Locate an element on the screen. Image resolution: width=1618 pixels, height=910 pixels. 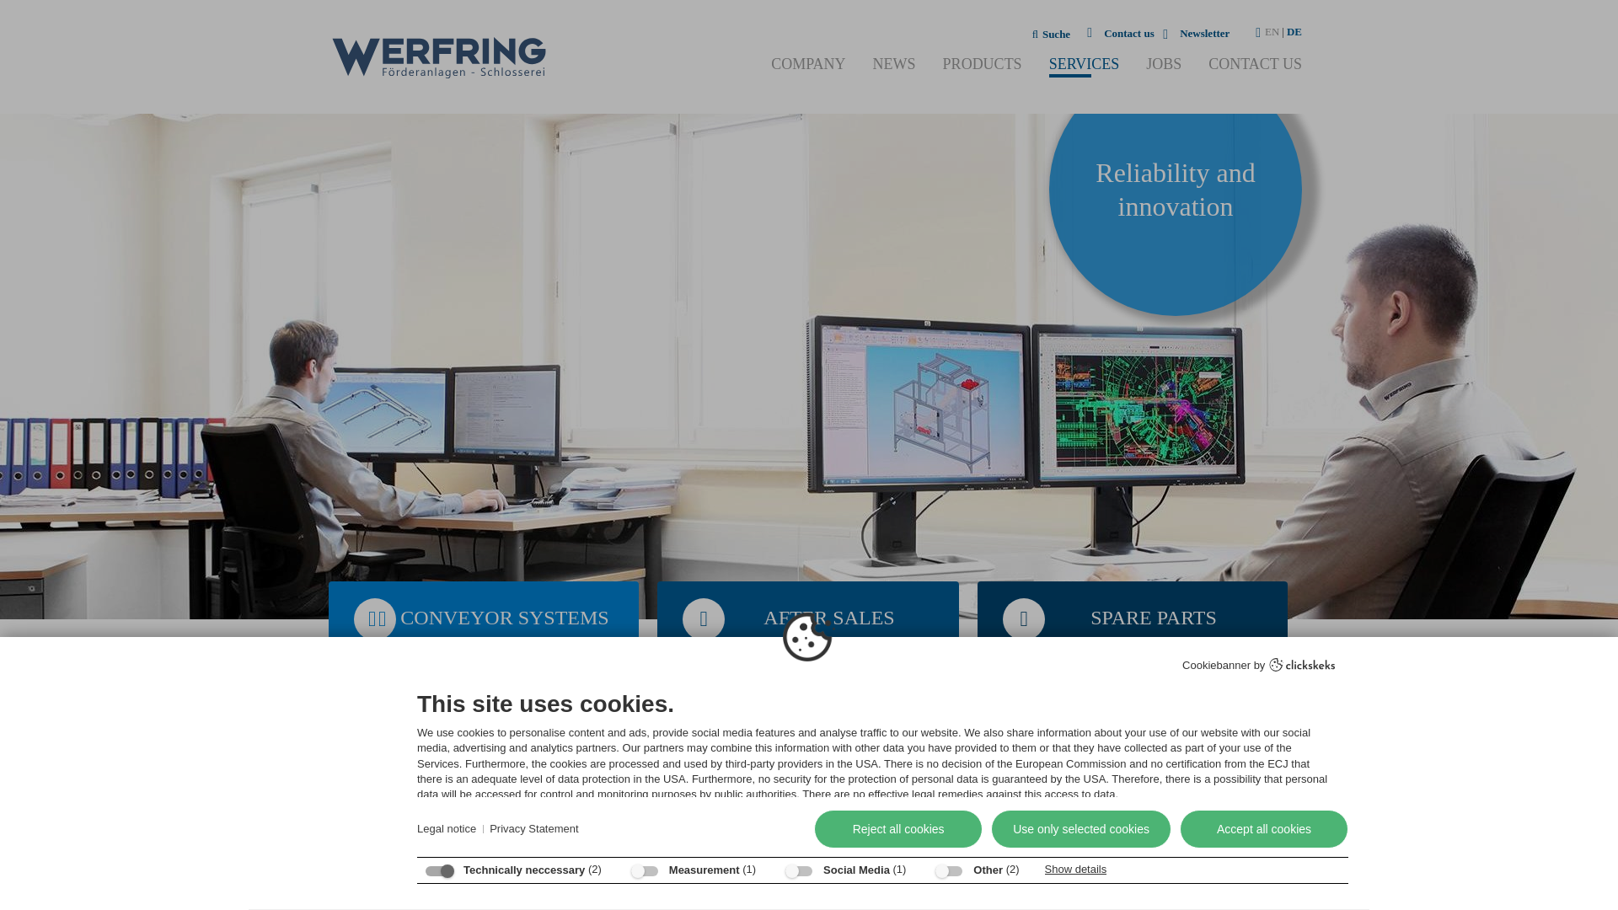
DE is located at coordinates (1294, 32).